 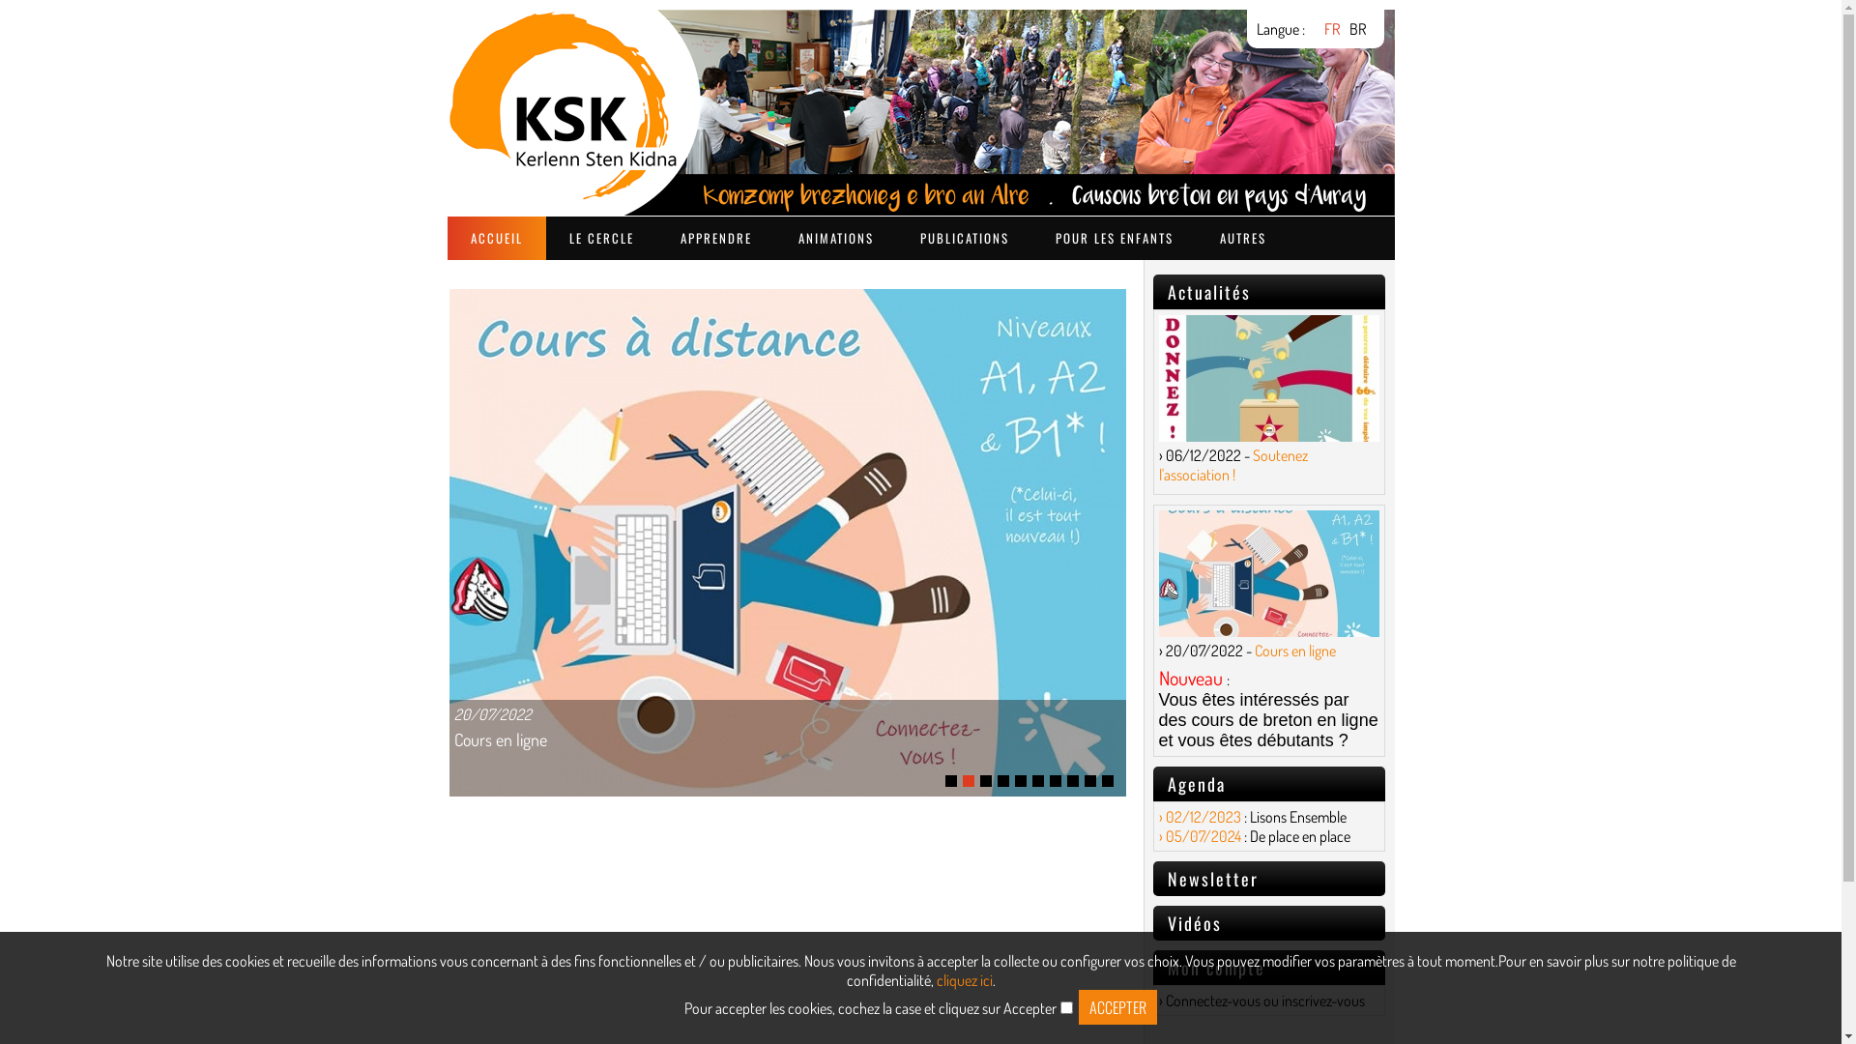 I want to click on POUR LES ENFANTS, so click(x=1115, y=238).